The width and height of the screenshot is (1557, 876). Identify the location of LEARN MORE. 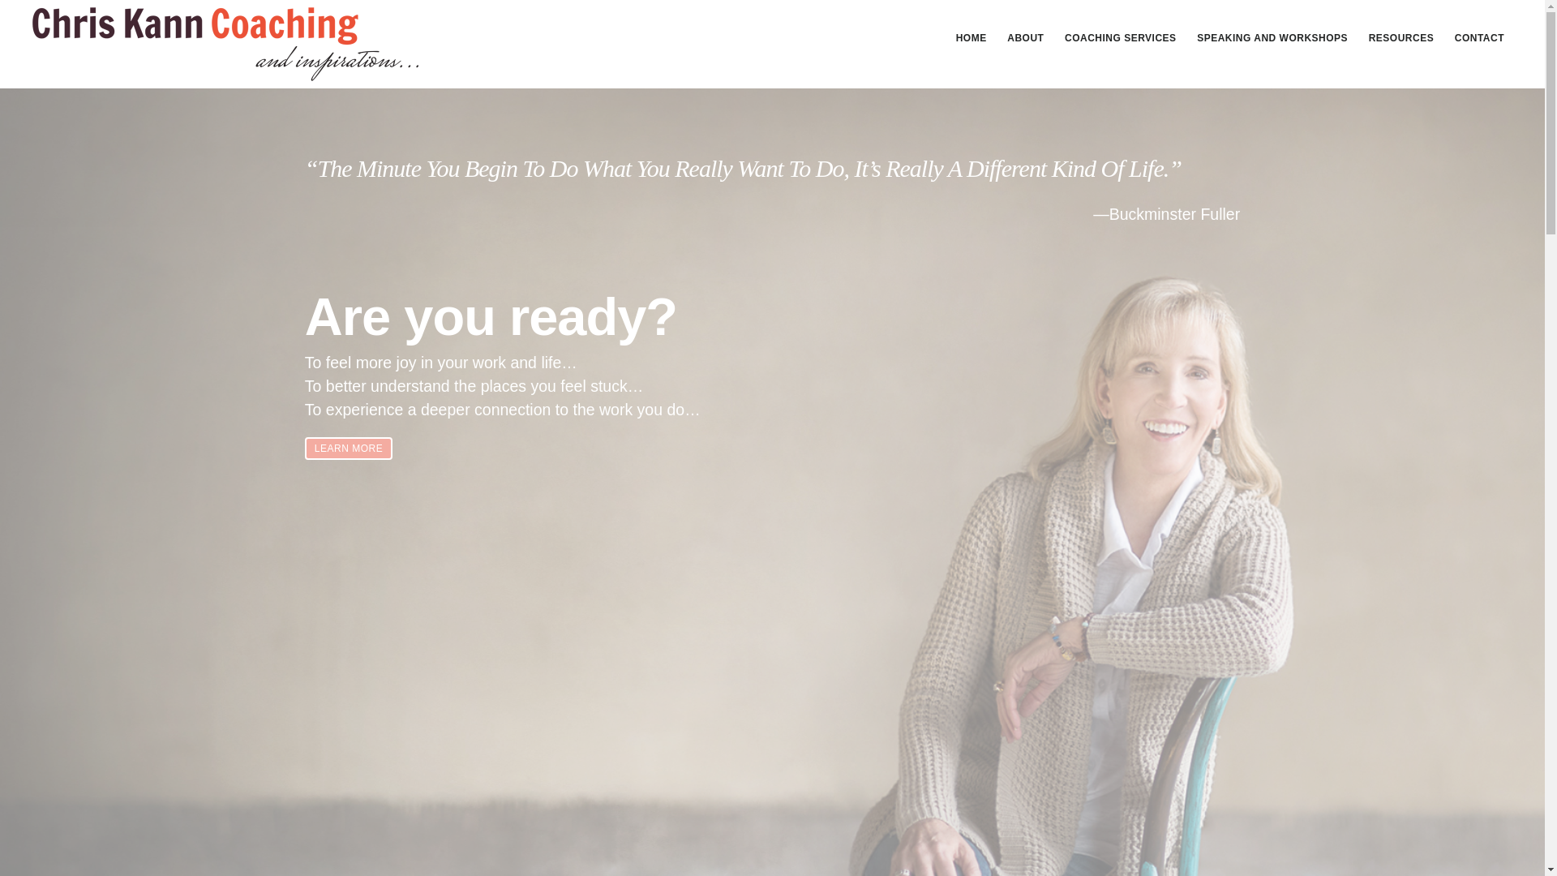
(349, 448).